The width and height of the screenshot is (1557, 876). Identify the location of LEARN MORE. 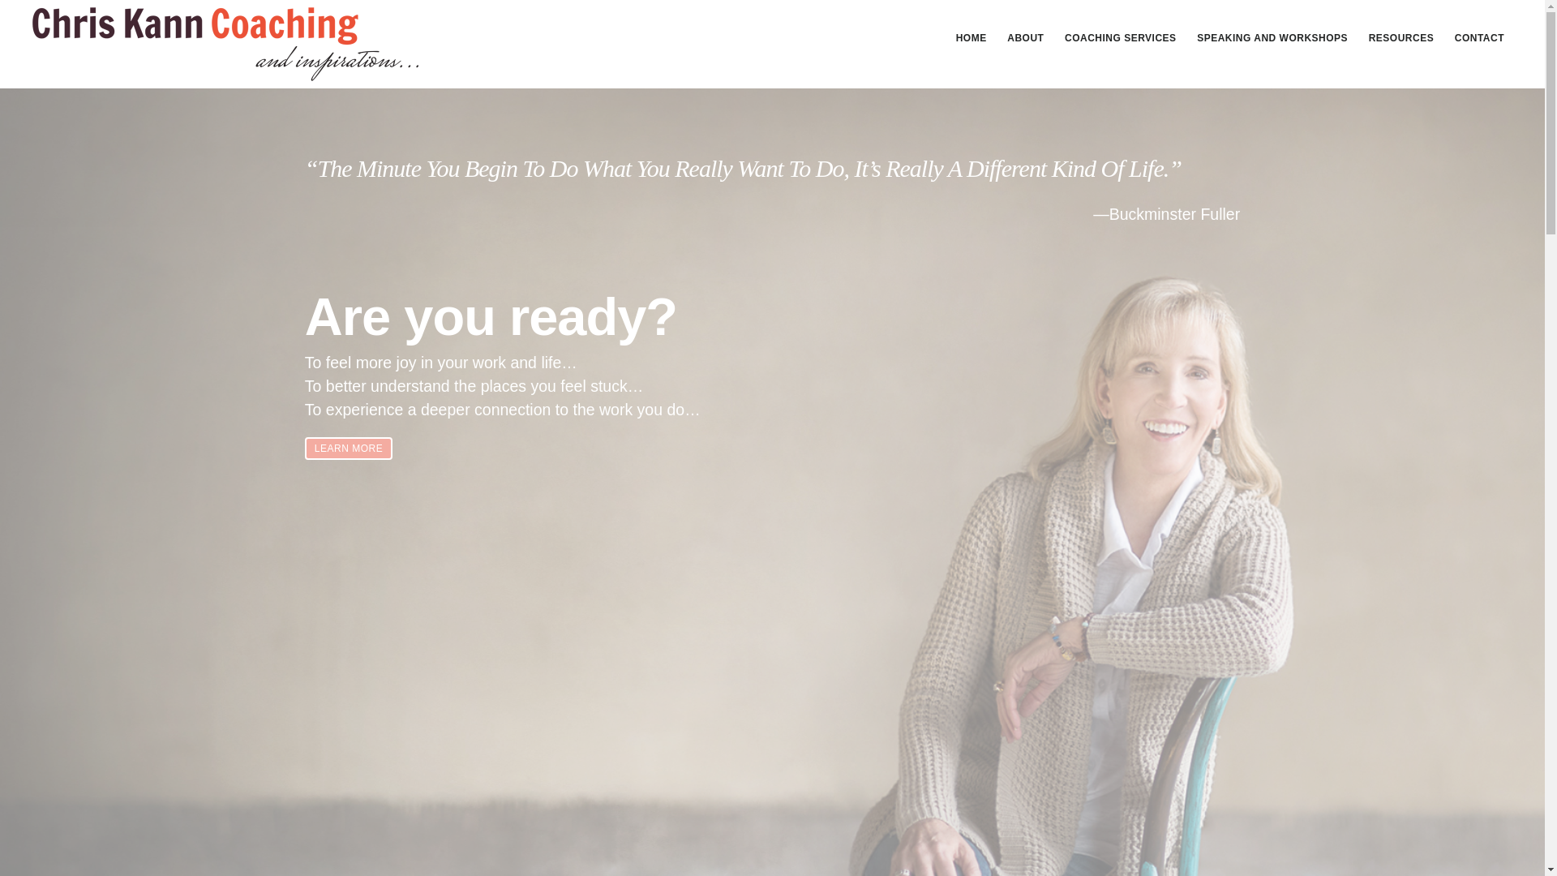
(349, 448).